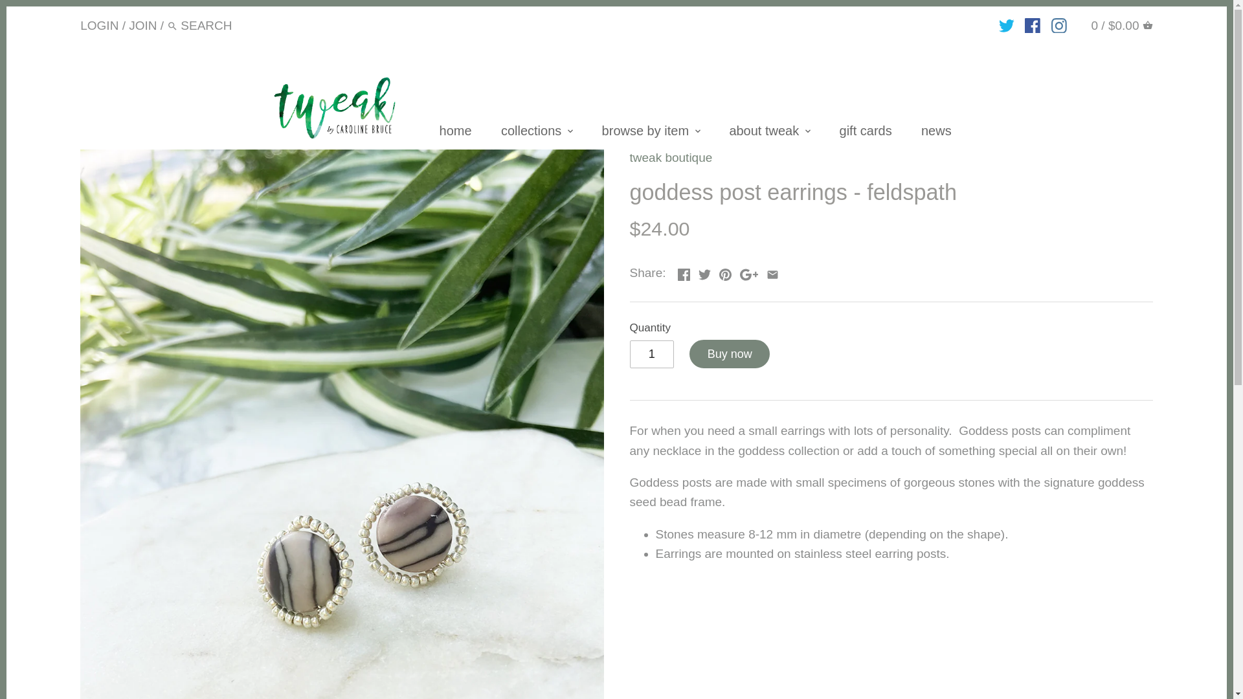 This screenshot has width=1243, height=699. Describe the element at coordinates (684, 271) in the screenshot. I see `Share on Facebook` at that location.